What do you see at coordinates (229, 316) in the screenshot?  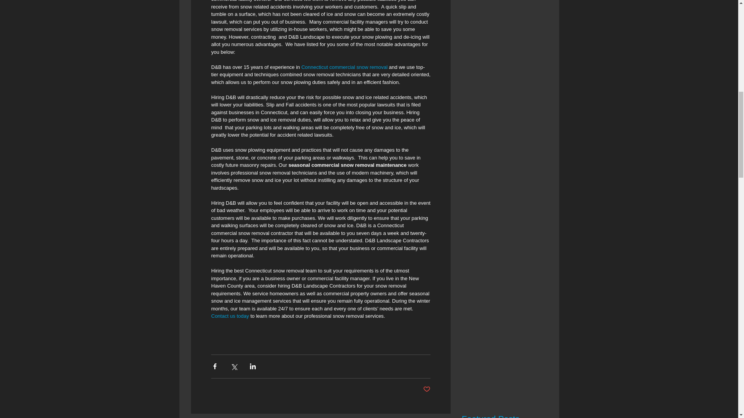 I see `Contact us today` at bounding box center [229, 316].